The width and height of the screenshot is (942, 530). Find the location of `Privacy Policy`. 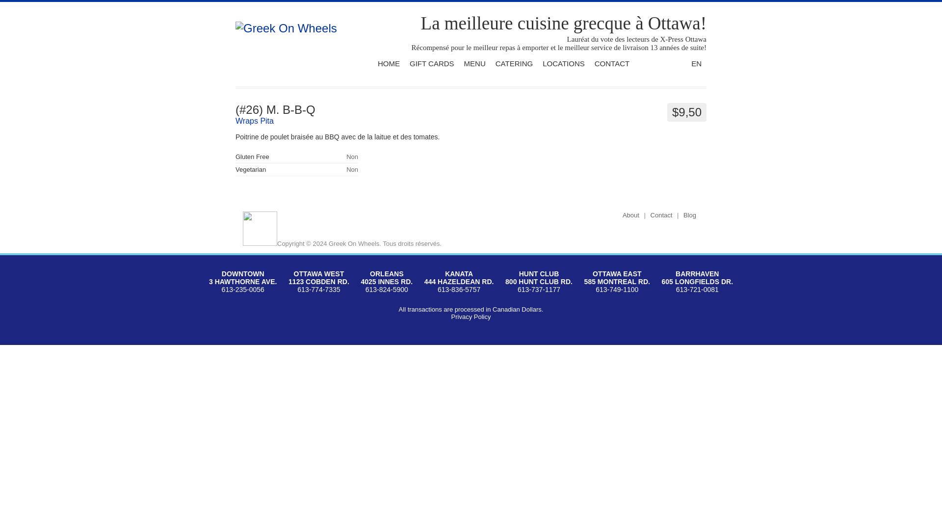

Privacy Policy is located at coordinates (471, 317).